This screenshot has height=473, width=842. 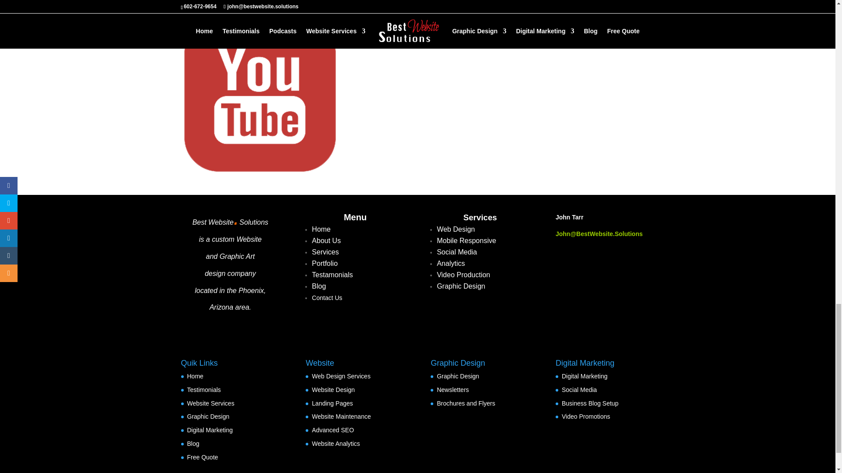 I want to click on Follow on Instagram, so click(x=520, y=23).